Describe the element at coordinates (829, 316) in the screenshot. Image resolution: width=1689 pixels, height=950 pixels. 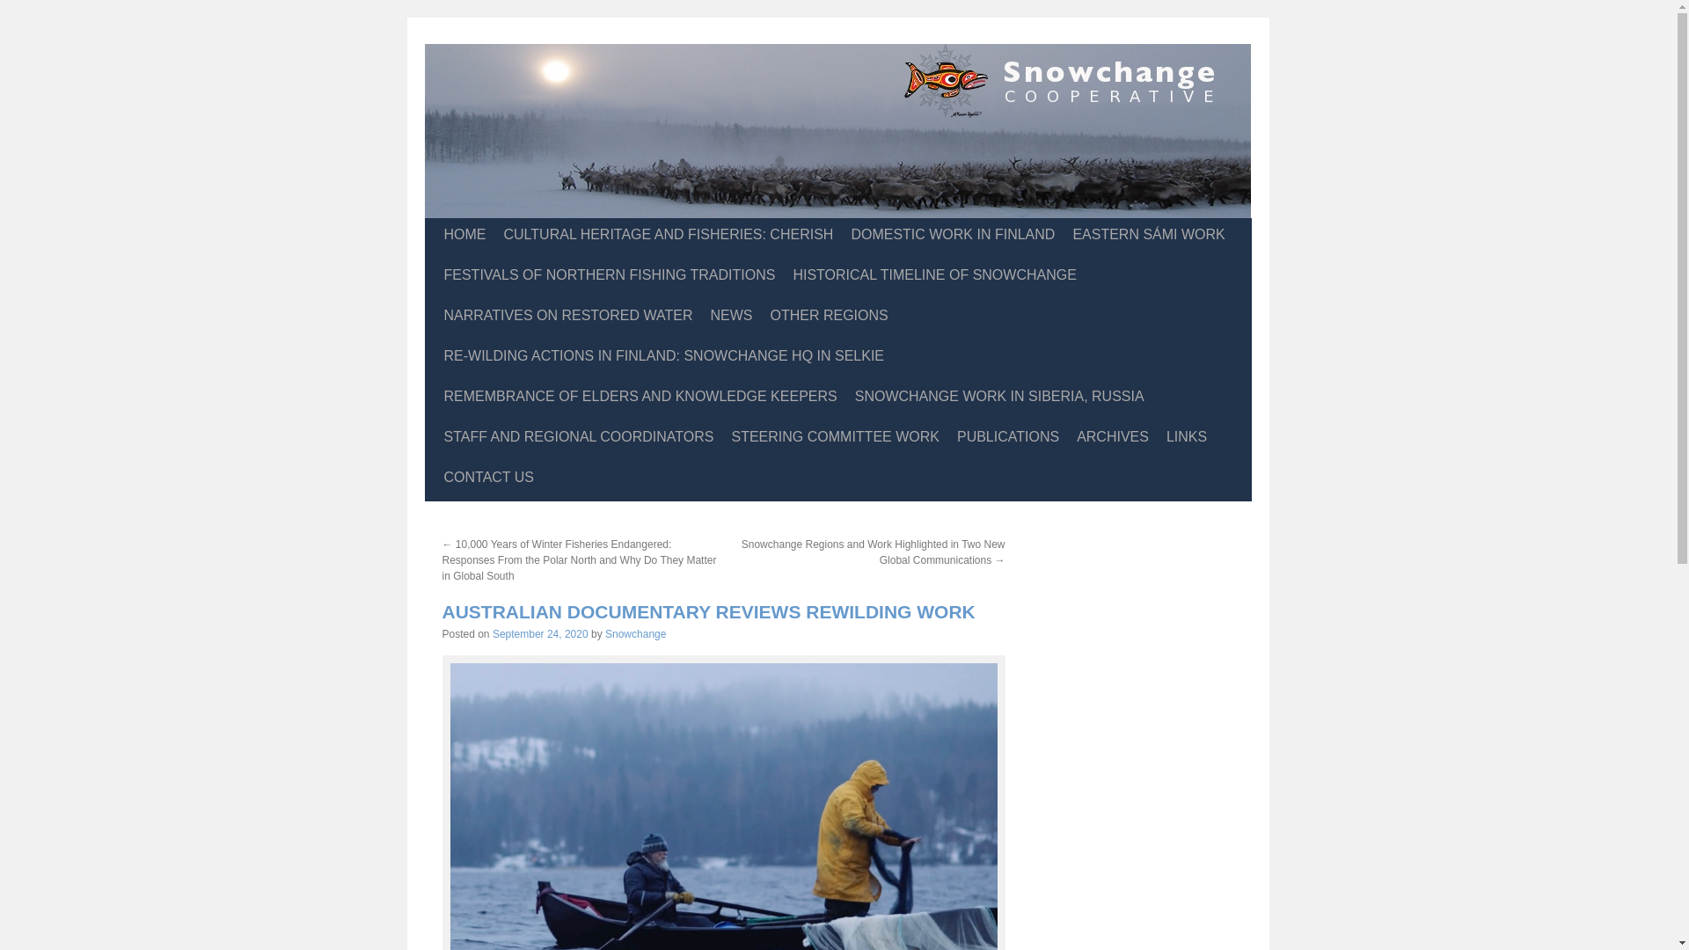
I see `OTHER REGIONS` at that location.